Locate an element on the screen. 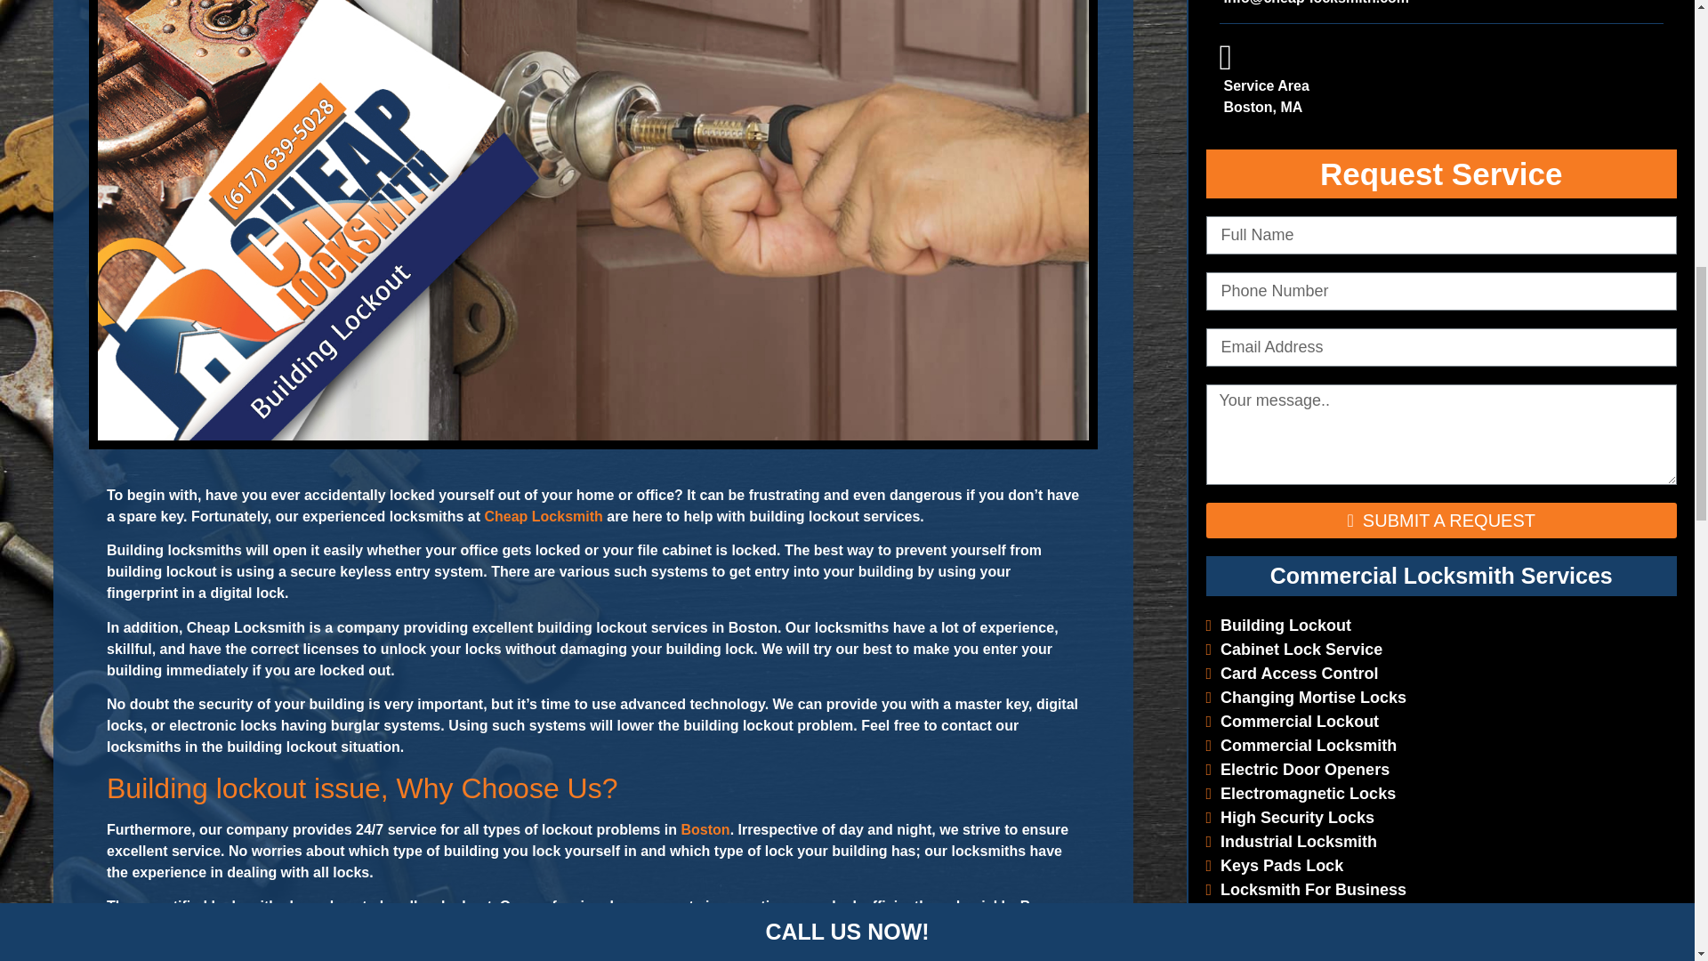  Changing Mortise Locks is located at coordinates (1306, 698).